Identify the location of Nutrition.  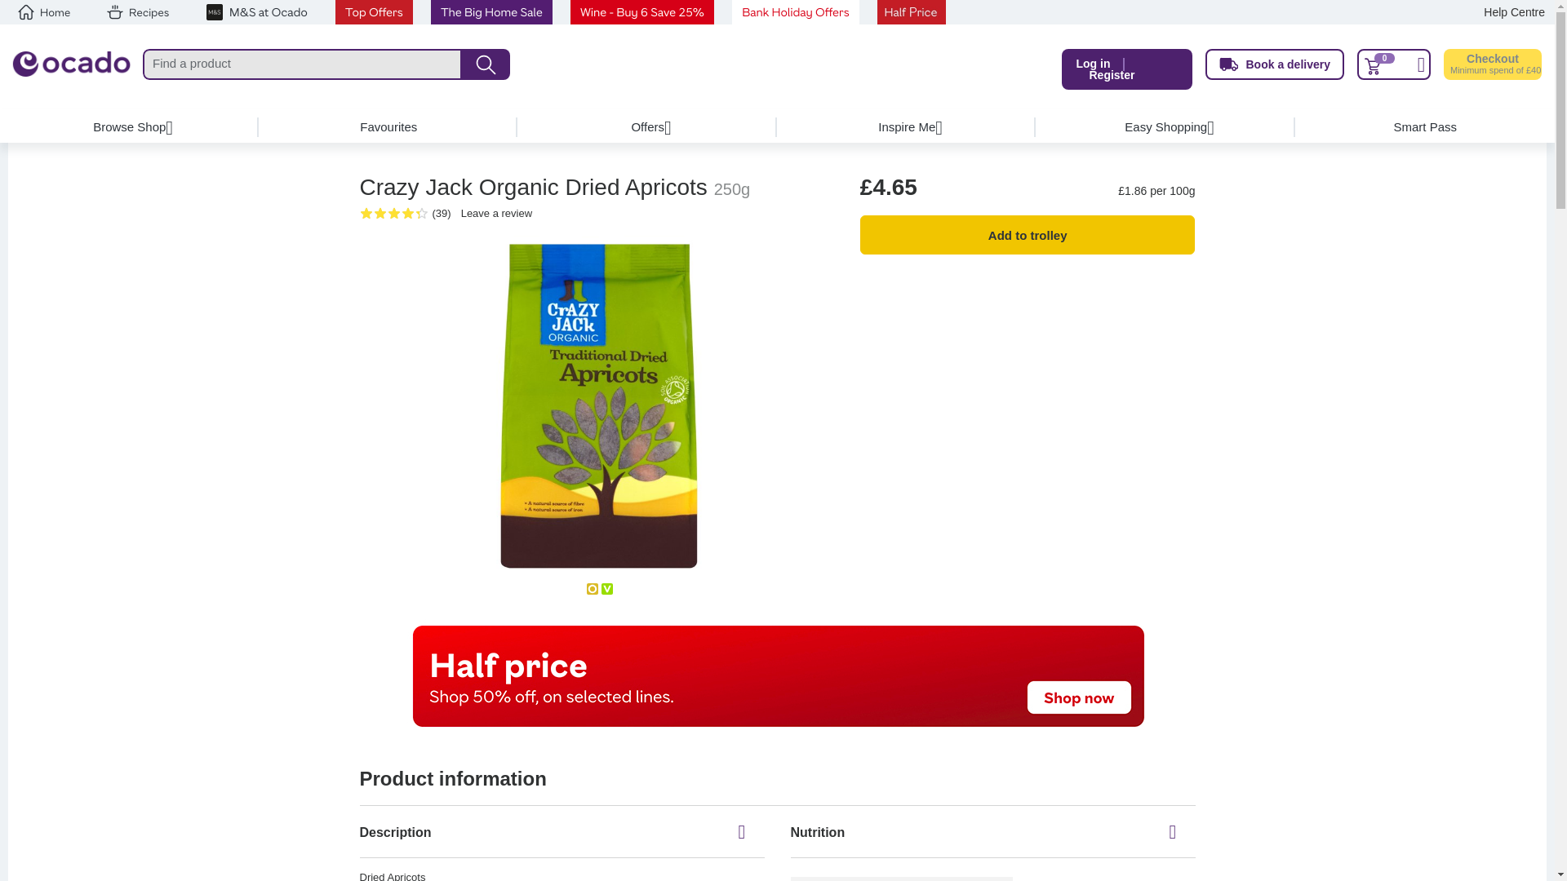
(992, 832).